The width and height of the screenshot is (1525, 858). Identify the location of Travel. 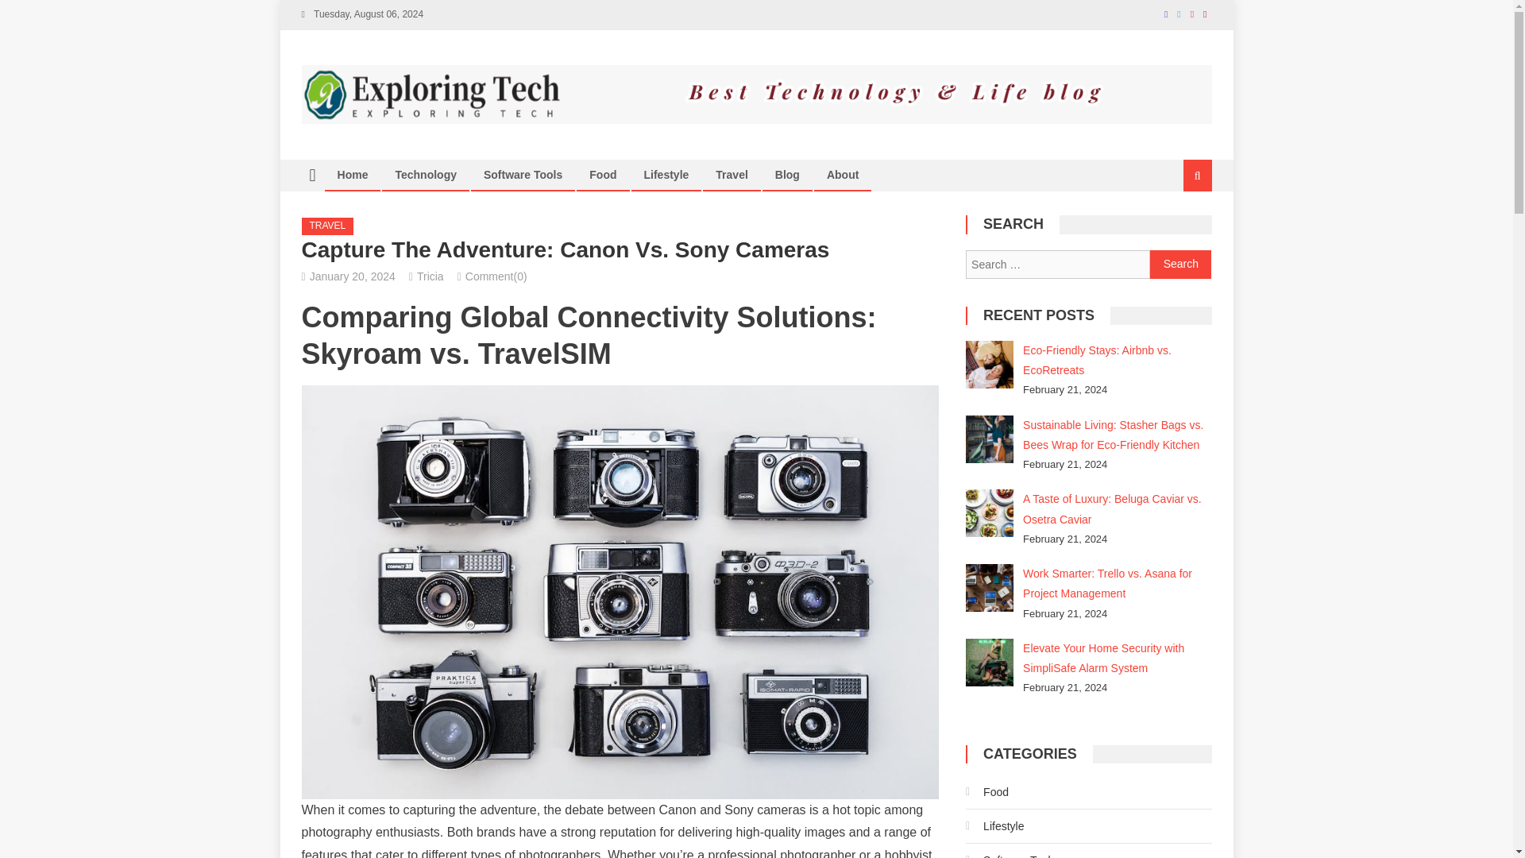
(731, 174).